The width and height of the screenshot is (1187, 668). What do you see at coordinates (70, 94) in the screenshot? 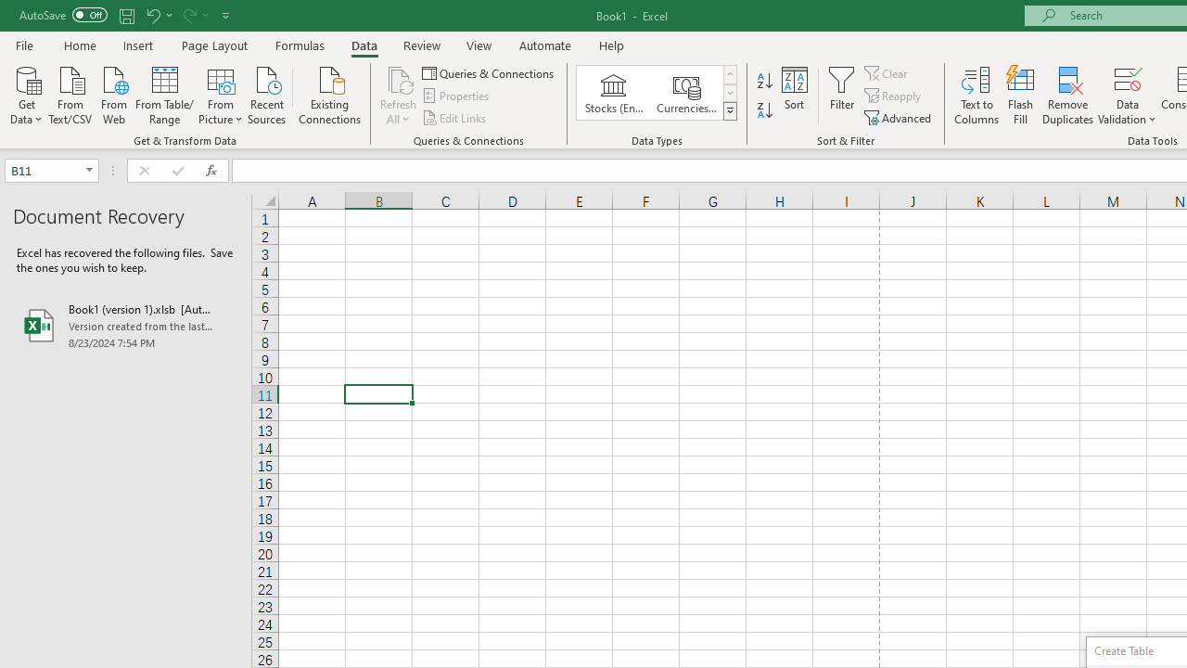
I see `From Text/CSV` at bounding box center [70, 94].